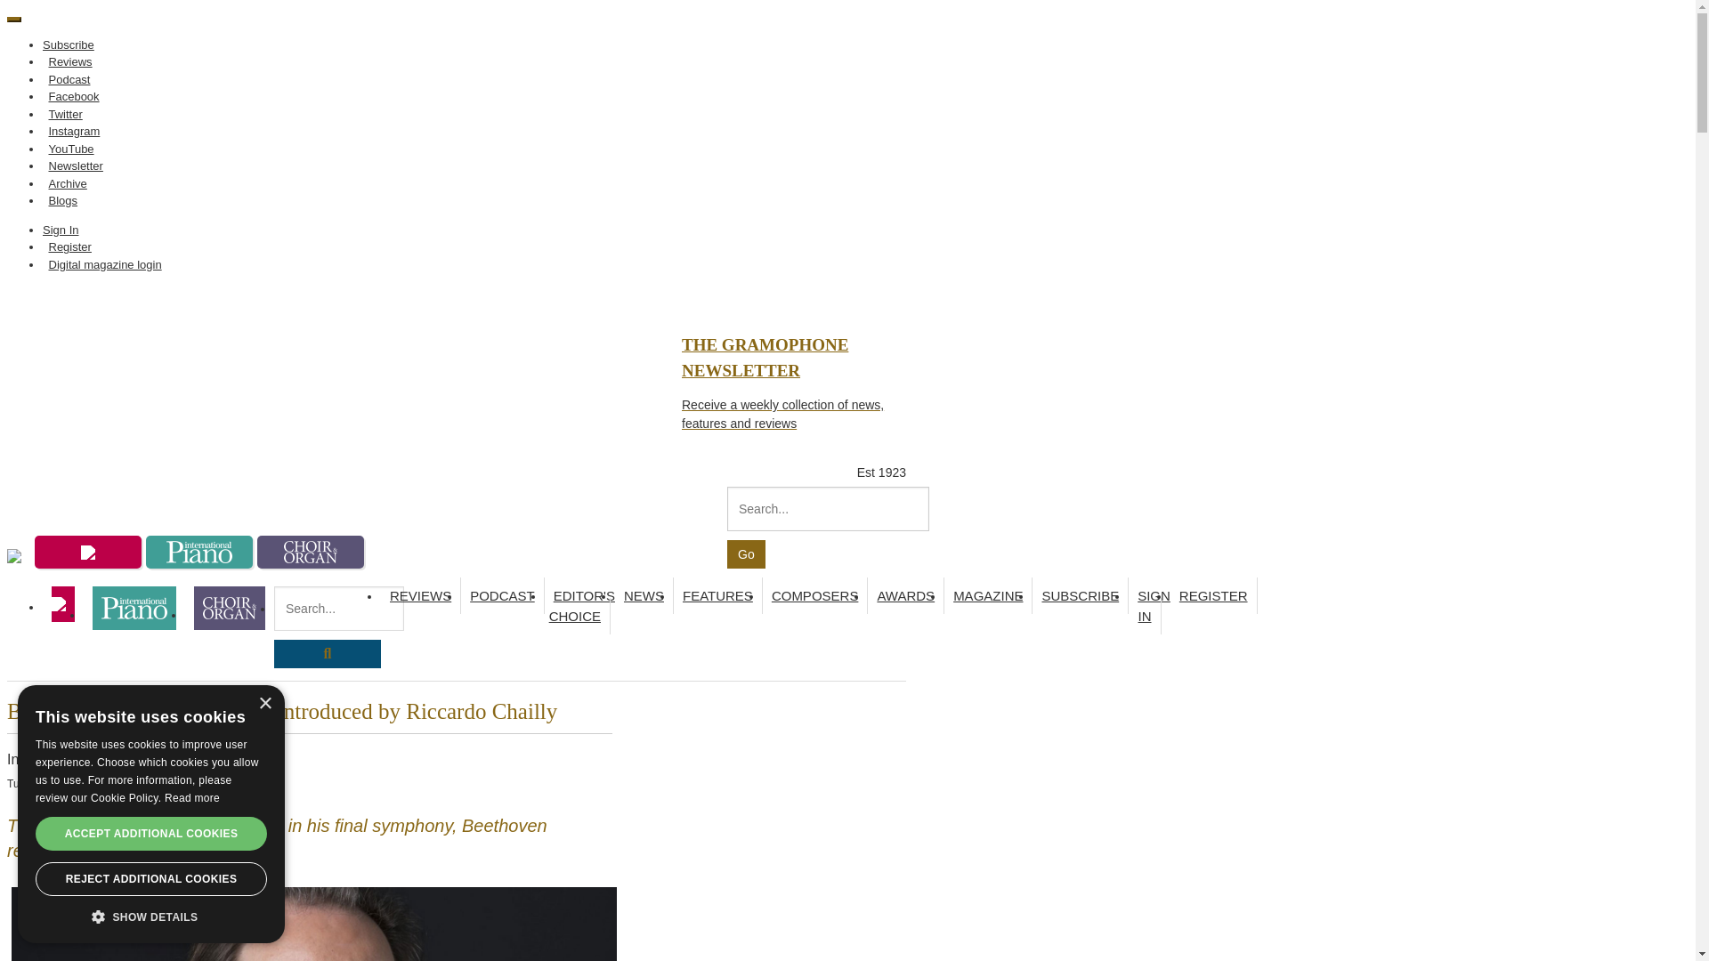 Image resolution: width=1709 pixels, height=961 pixels. What do you see at coordinates (73, 96) in the screenshot?
I see `Facebook` at bounding box center [73, 96].